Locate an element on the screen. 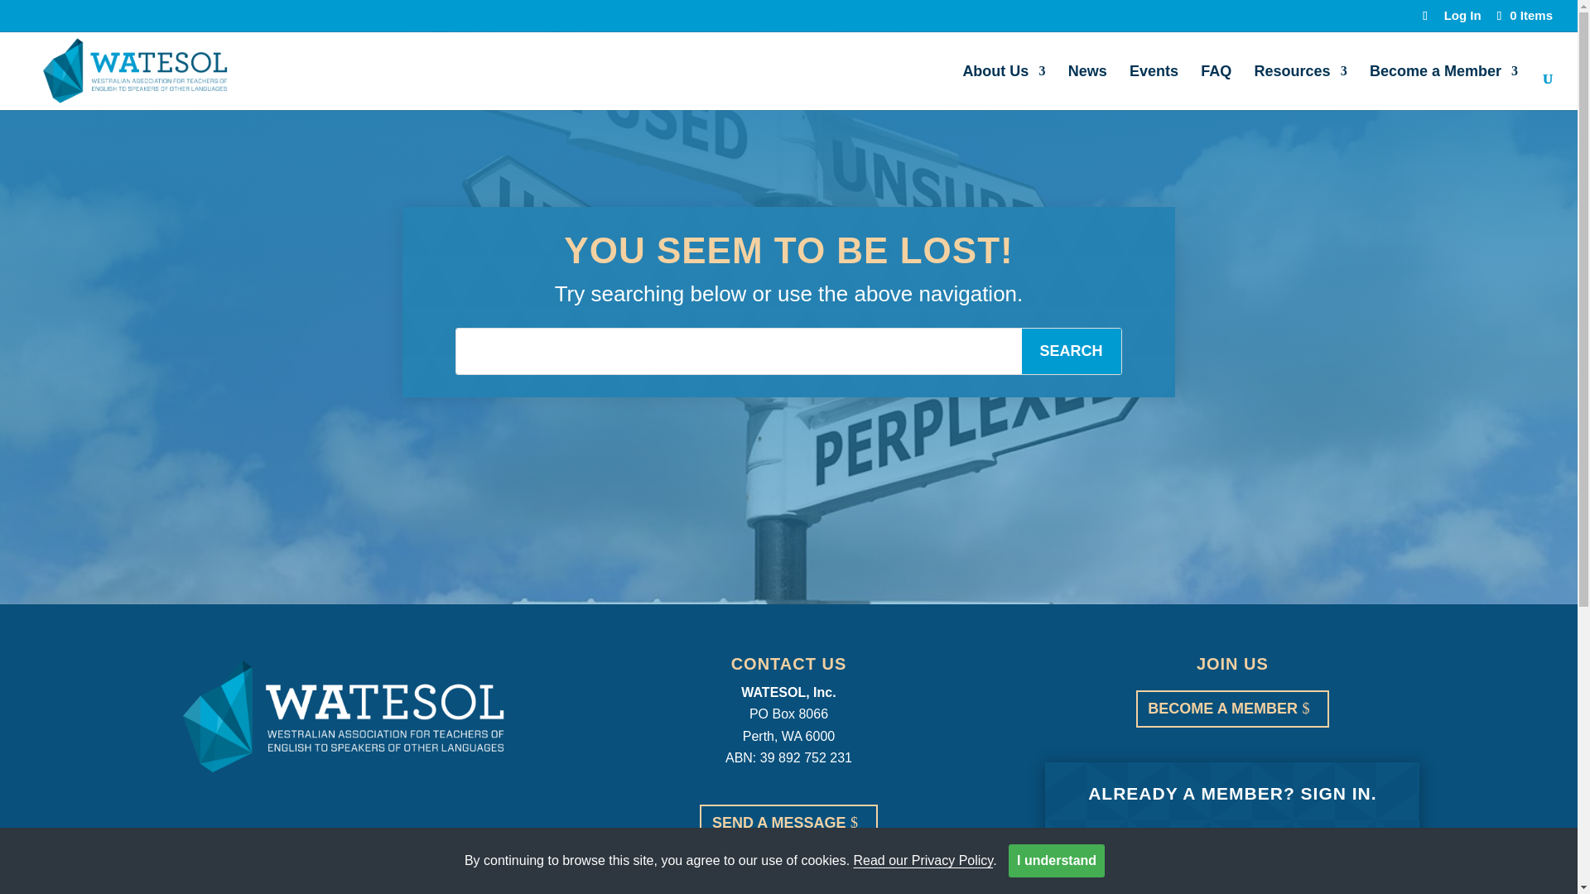  Become a Member is located at coordinates (1443, 86).